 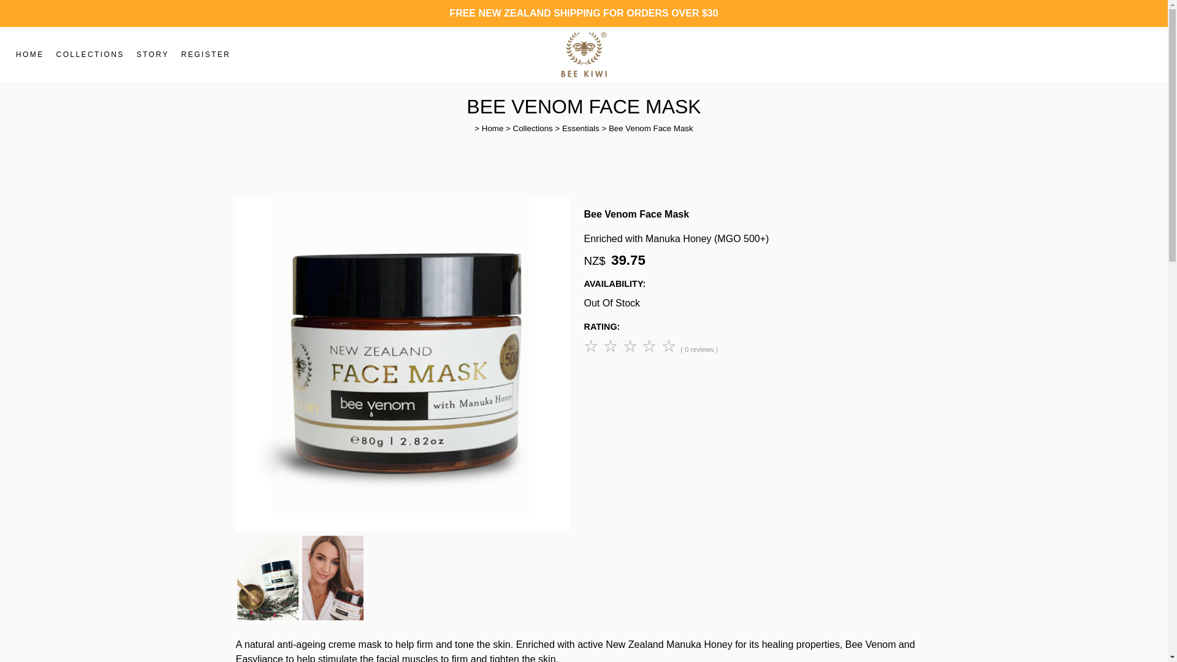 I want to click on HOME, so click(x=29, y=55).